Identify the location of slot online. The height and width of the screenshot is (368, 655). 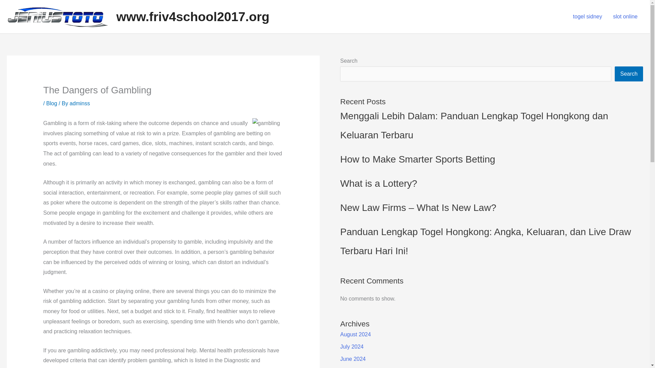
(625, 17).